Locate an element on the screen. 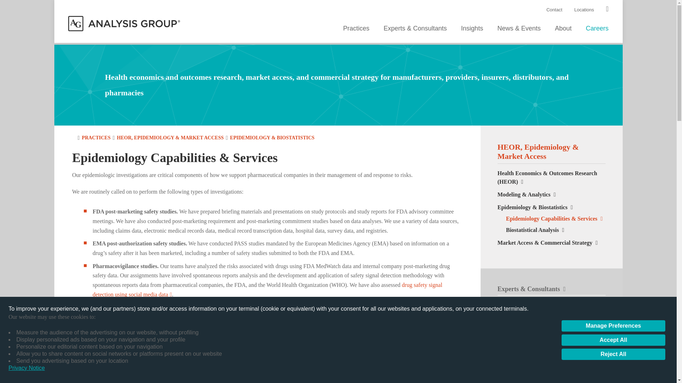 The height and width of the screenshot is (383, 682). Practices is located at coordinates (356, 29).